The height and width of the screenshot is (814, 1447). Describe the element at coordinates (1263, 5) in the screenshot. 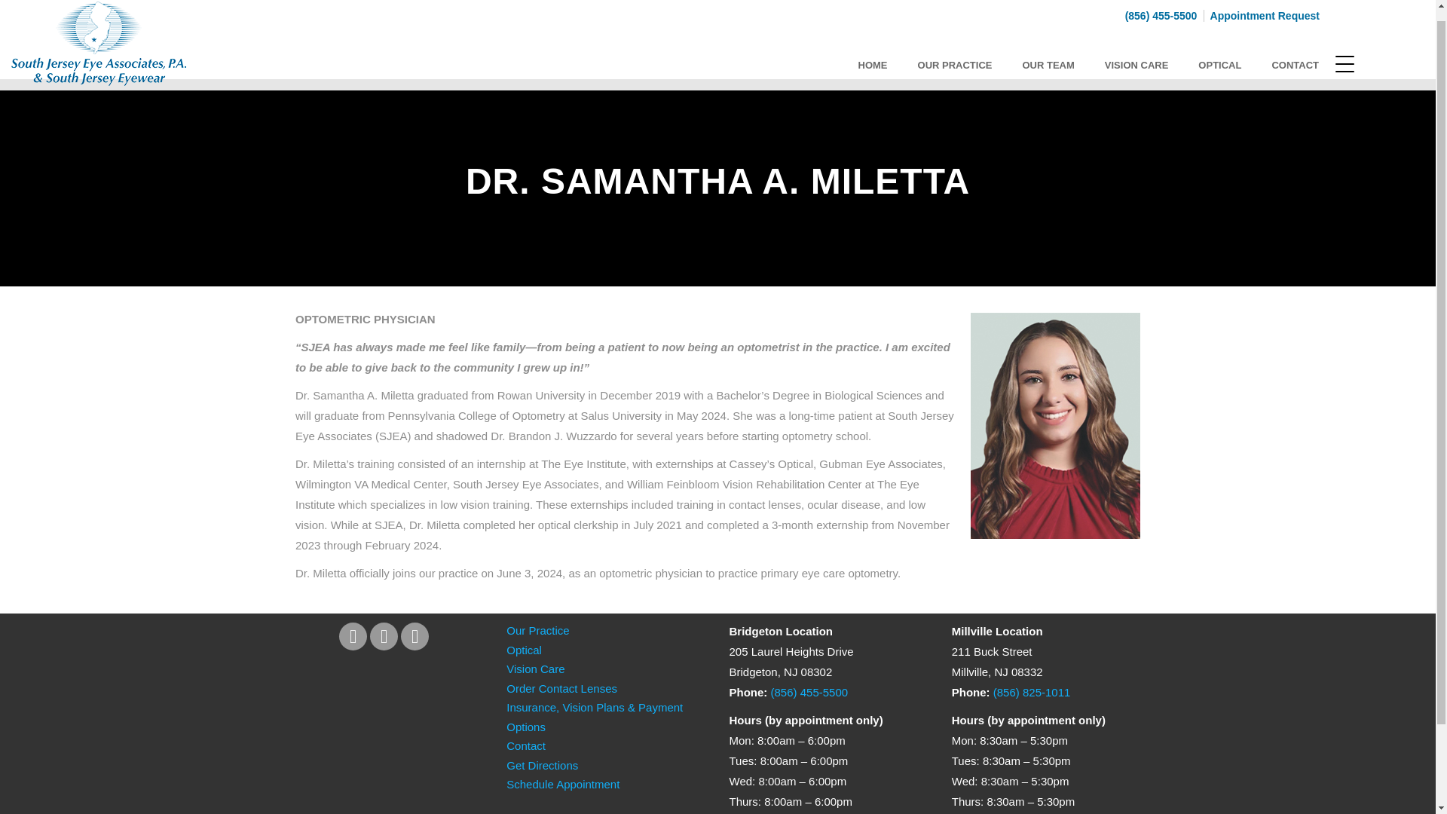

I see `Appointment Request` at that location.